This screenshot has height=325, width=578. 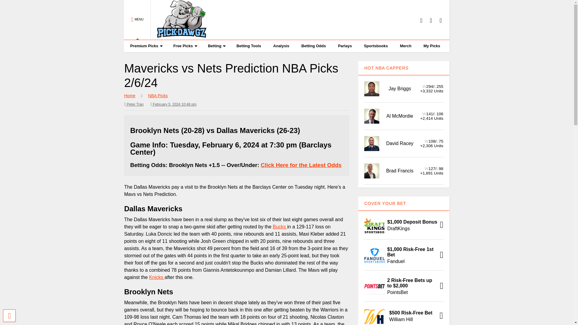 What do you see at coordinates (137, 20) in the screenshot?
I see `MENU` at bounding box center [137, 20].